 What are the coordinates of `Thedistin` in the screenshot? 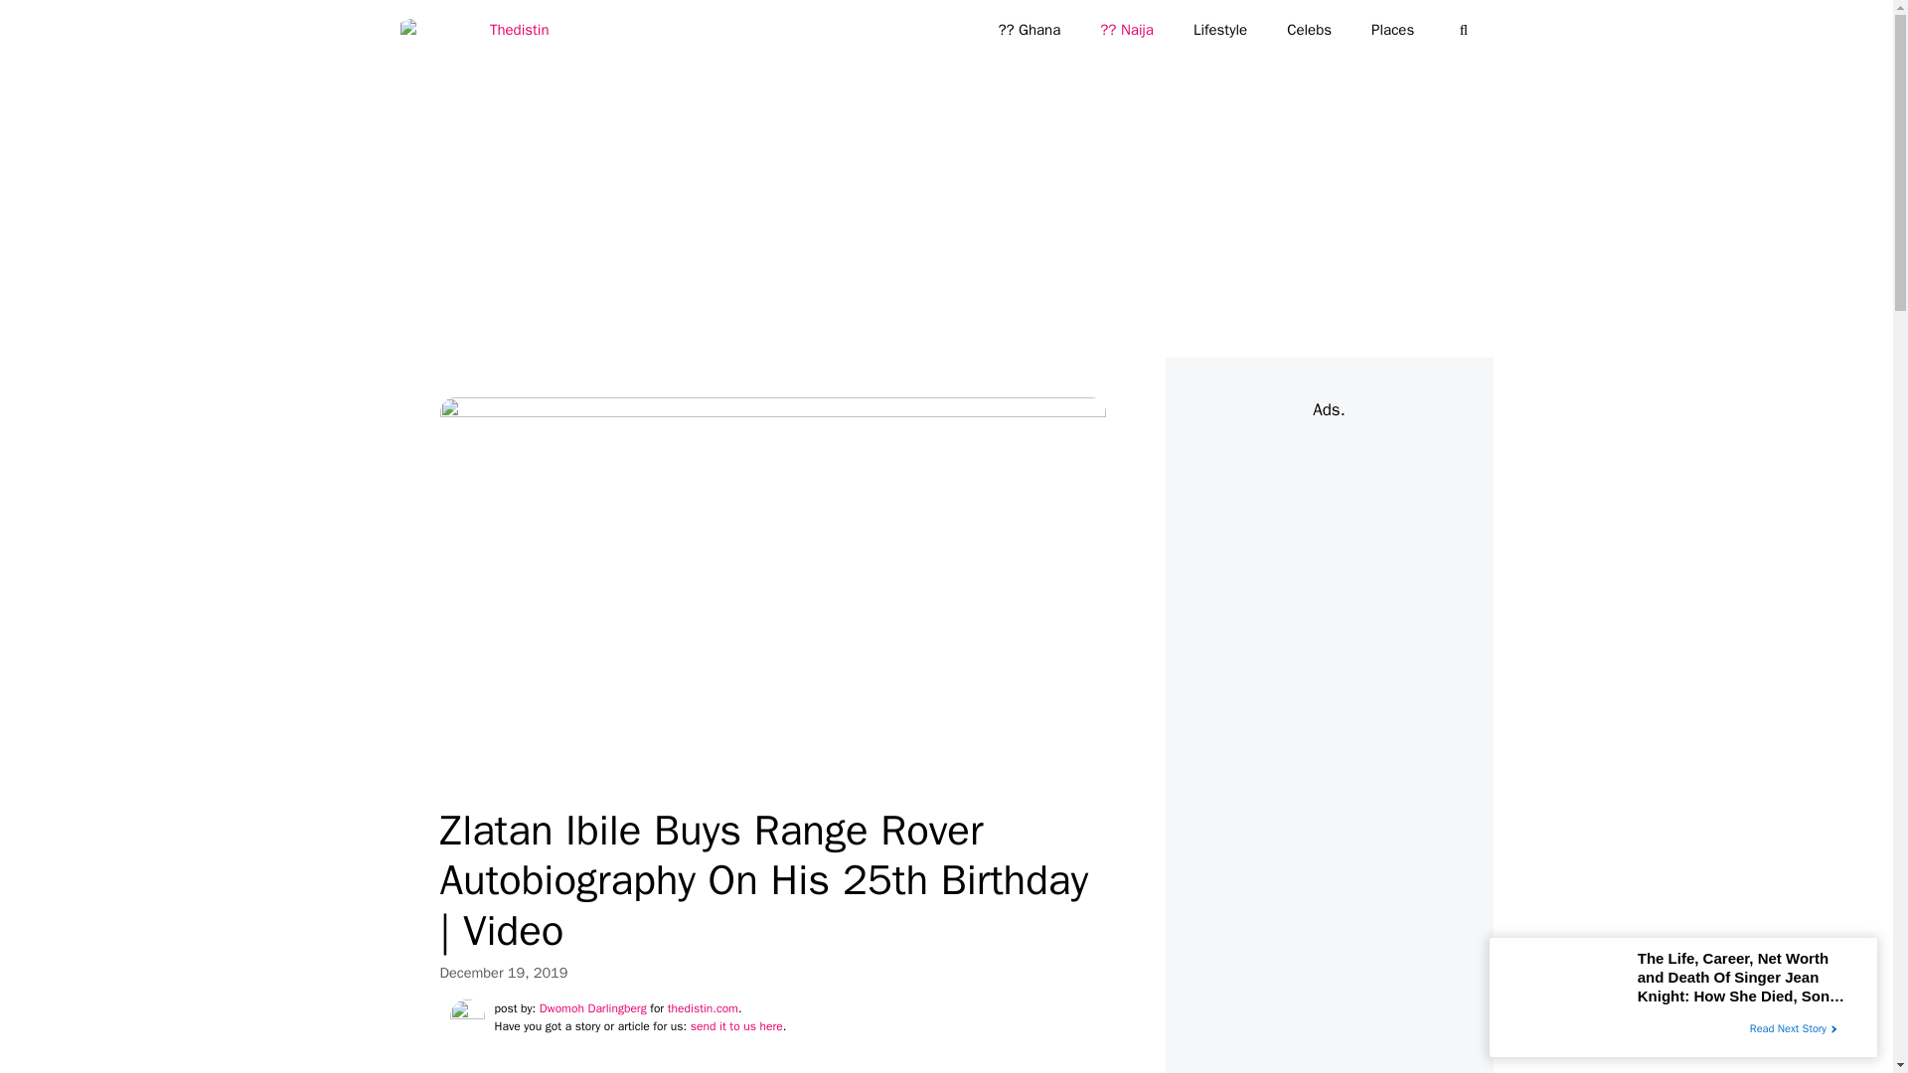 It's located at (473, 30).